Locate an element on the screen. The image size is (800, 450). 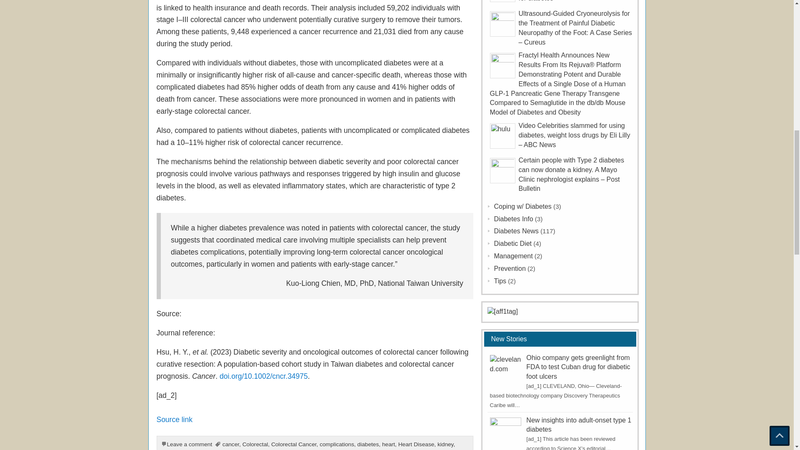
diabetes is located at coordinates (368, 444).